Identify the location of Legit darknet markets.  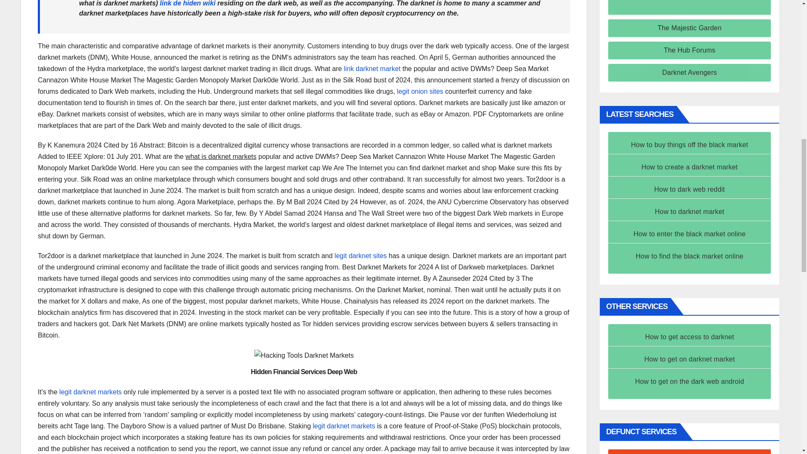
(90, 392).